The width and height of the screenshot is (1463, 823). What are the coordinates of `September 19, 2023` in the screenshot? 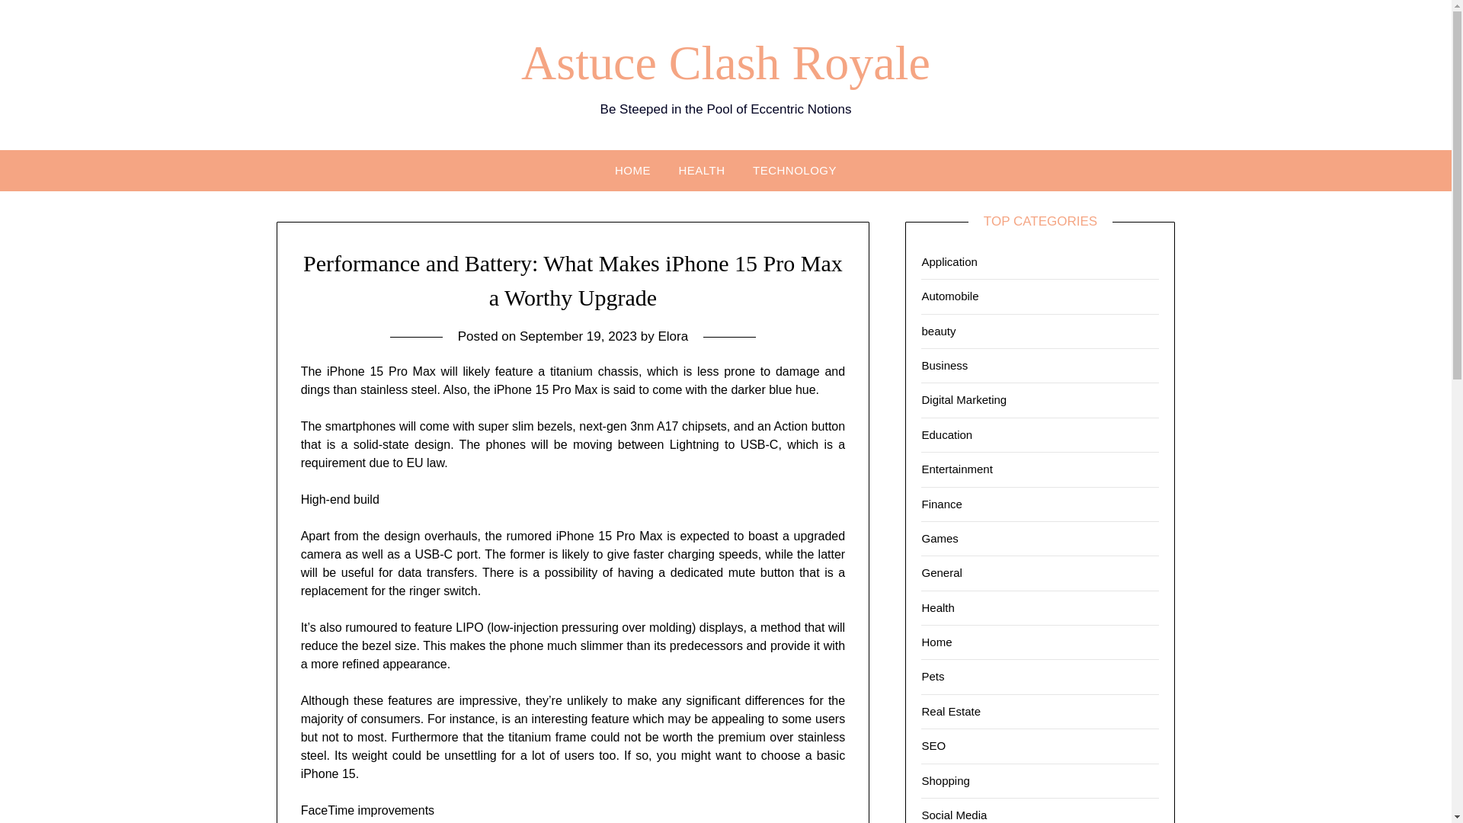 It's located at (578, 337).